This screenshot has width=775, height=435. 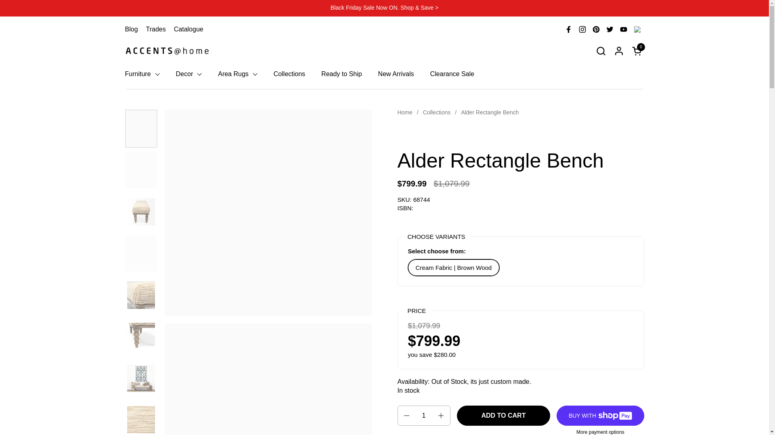 I want to click on New Arrivals, so click(x=396, y=74).